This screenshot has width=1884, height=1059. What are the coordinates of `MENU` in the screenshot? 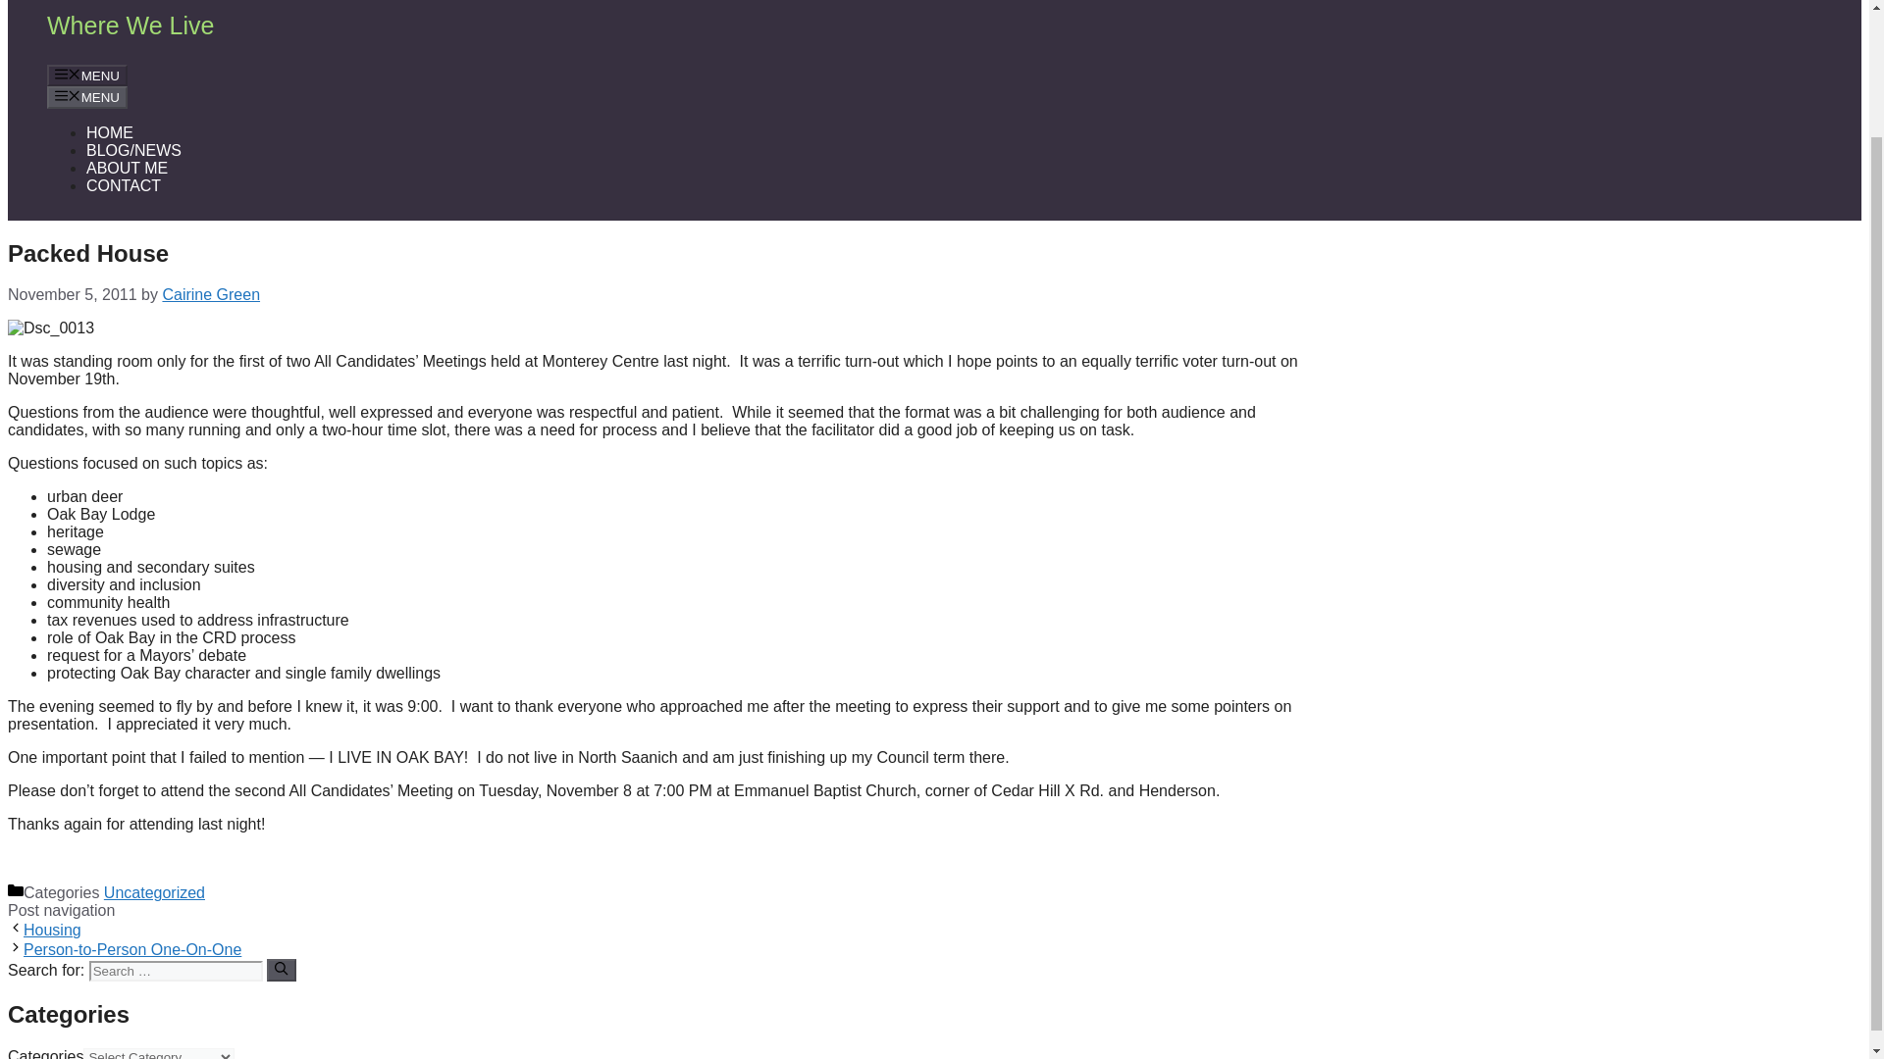 It's located at (87, 96).